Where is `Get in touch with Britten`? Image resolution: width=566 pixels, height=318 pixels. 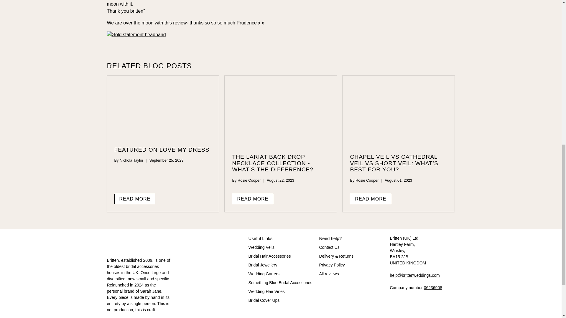 Get in touch with Britten is located at coordinates (414, 275).